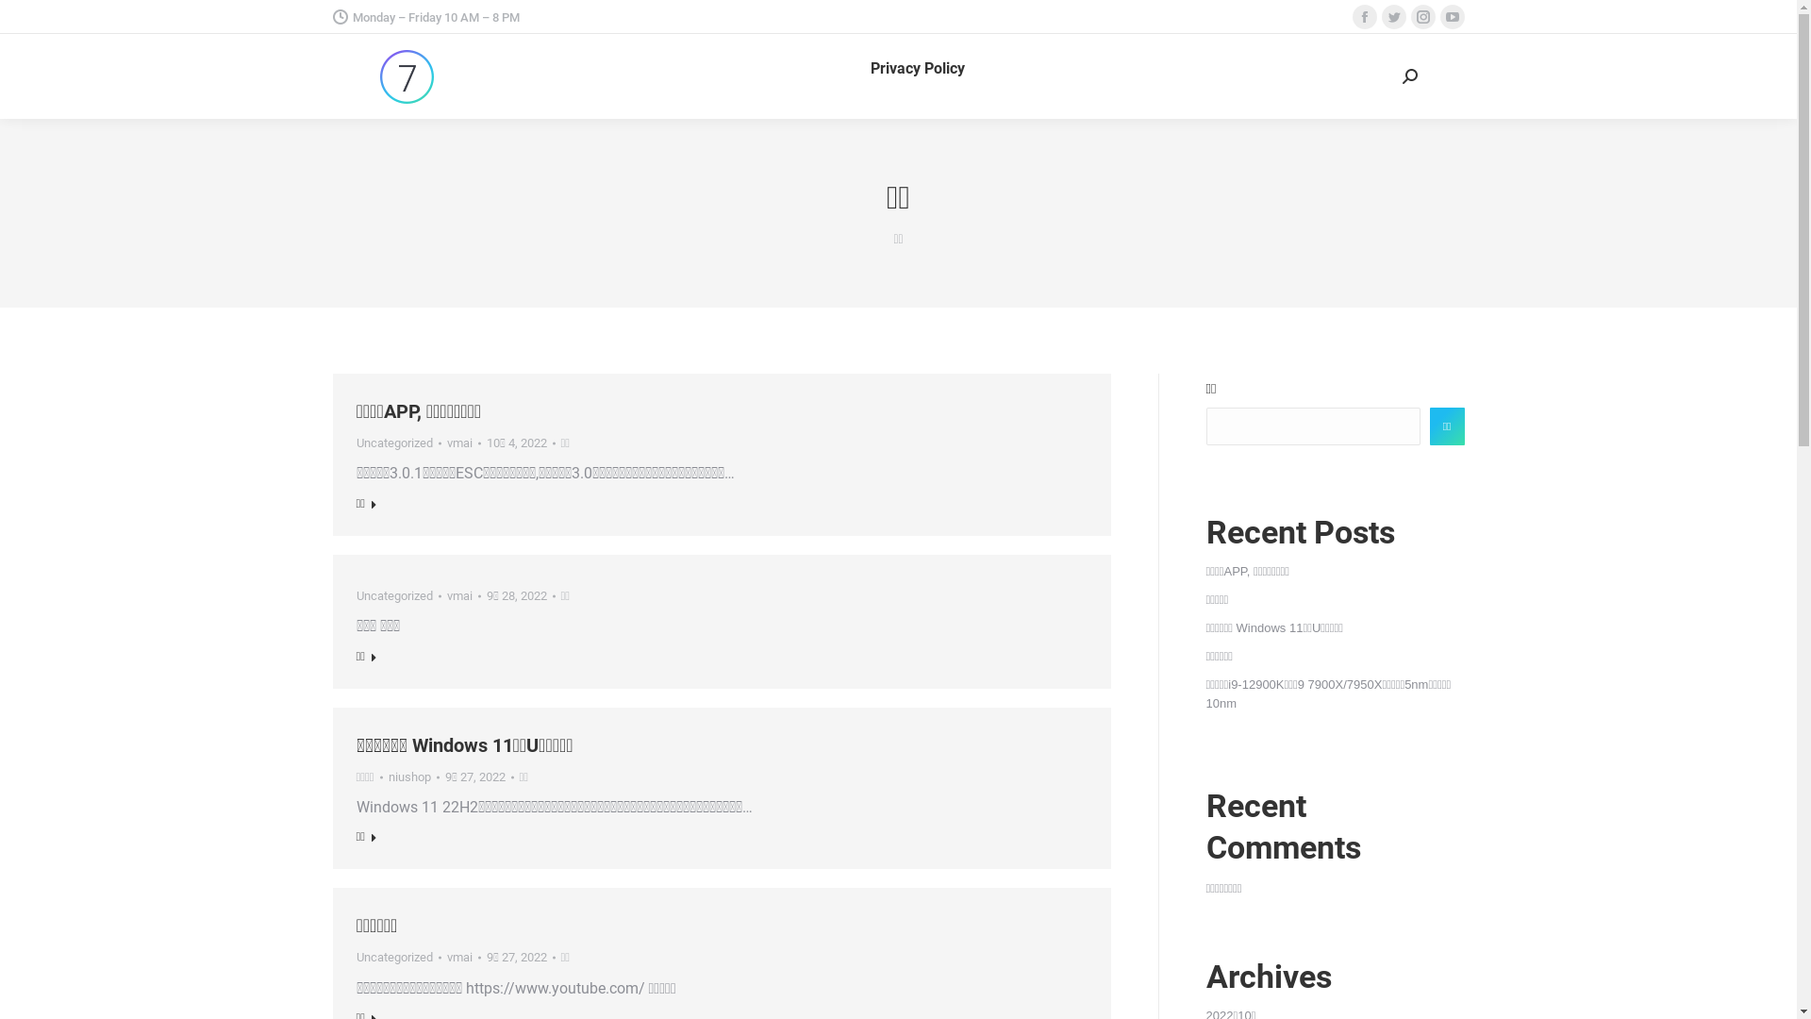  Describe the element at coordinates (394, 443) in the screenshot. I see `Uncategorized` at that location.